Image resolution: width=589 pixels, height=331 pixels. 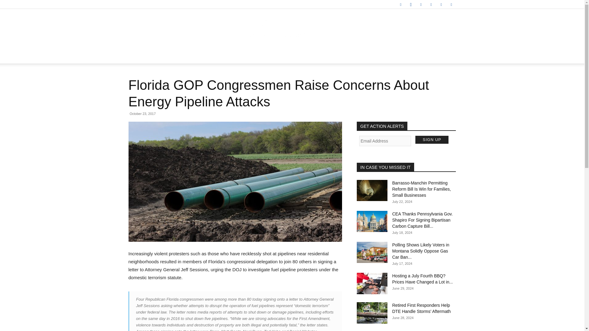 What do you see at coordinates (400, 4) in the screenshot?
I see `Facebook` at bounding box center [400, 4].